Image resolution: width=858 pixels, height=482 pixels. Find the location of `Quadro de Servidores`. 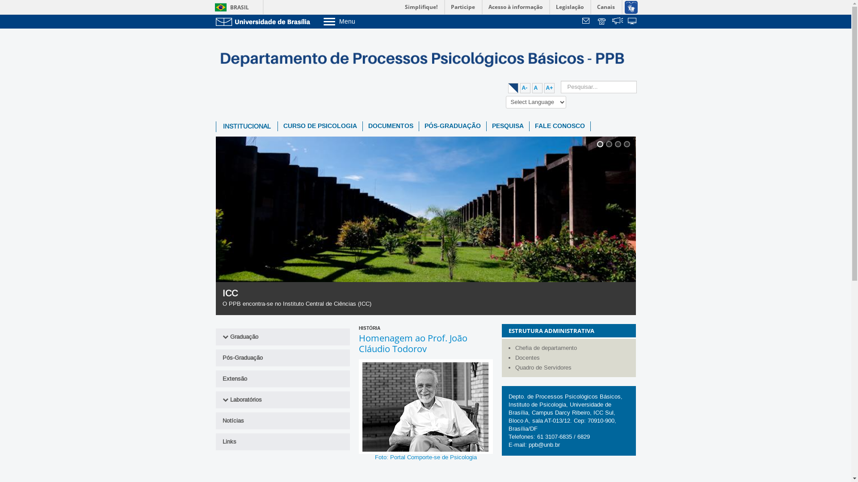

Quadro de Servidores is located at coordinates (573, 367).